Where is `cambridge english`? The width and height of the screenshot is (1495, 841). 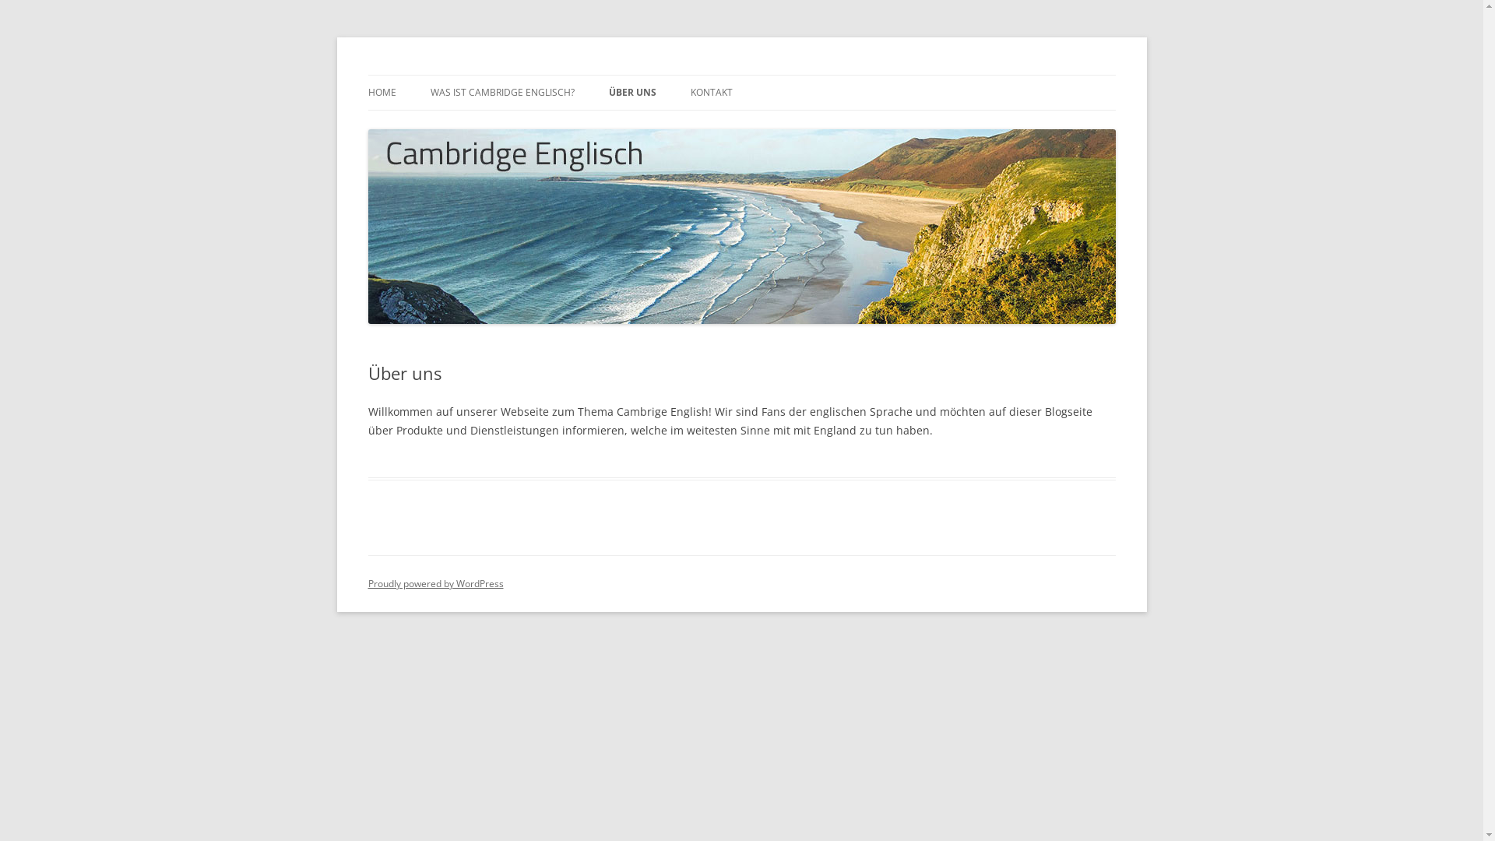
cambridge english is located at coordinates (459, 75).